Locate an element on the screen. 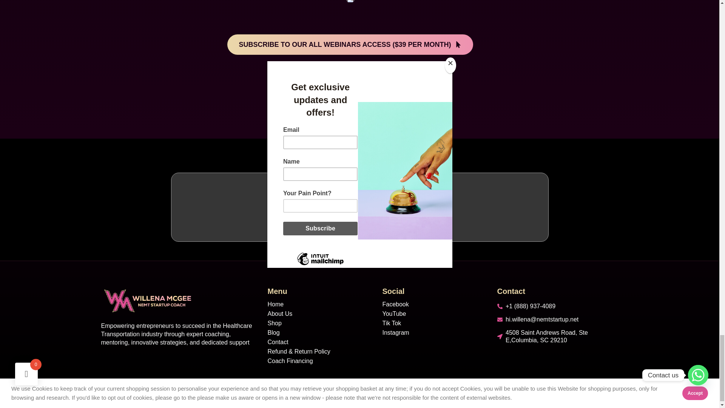 Image resolution: width=725 pixels, height=408 pixels. Home is located at coordinates (319, 304).